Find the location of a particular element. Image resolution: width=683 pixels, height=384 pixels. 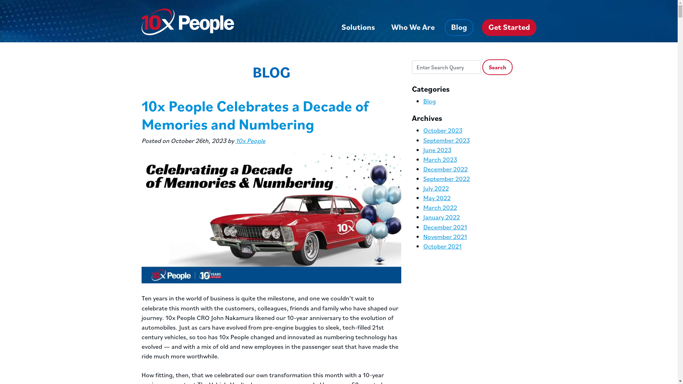

October 2023 is located at coordinates (443, 130).